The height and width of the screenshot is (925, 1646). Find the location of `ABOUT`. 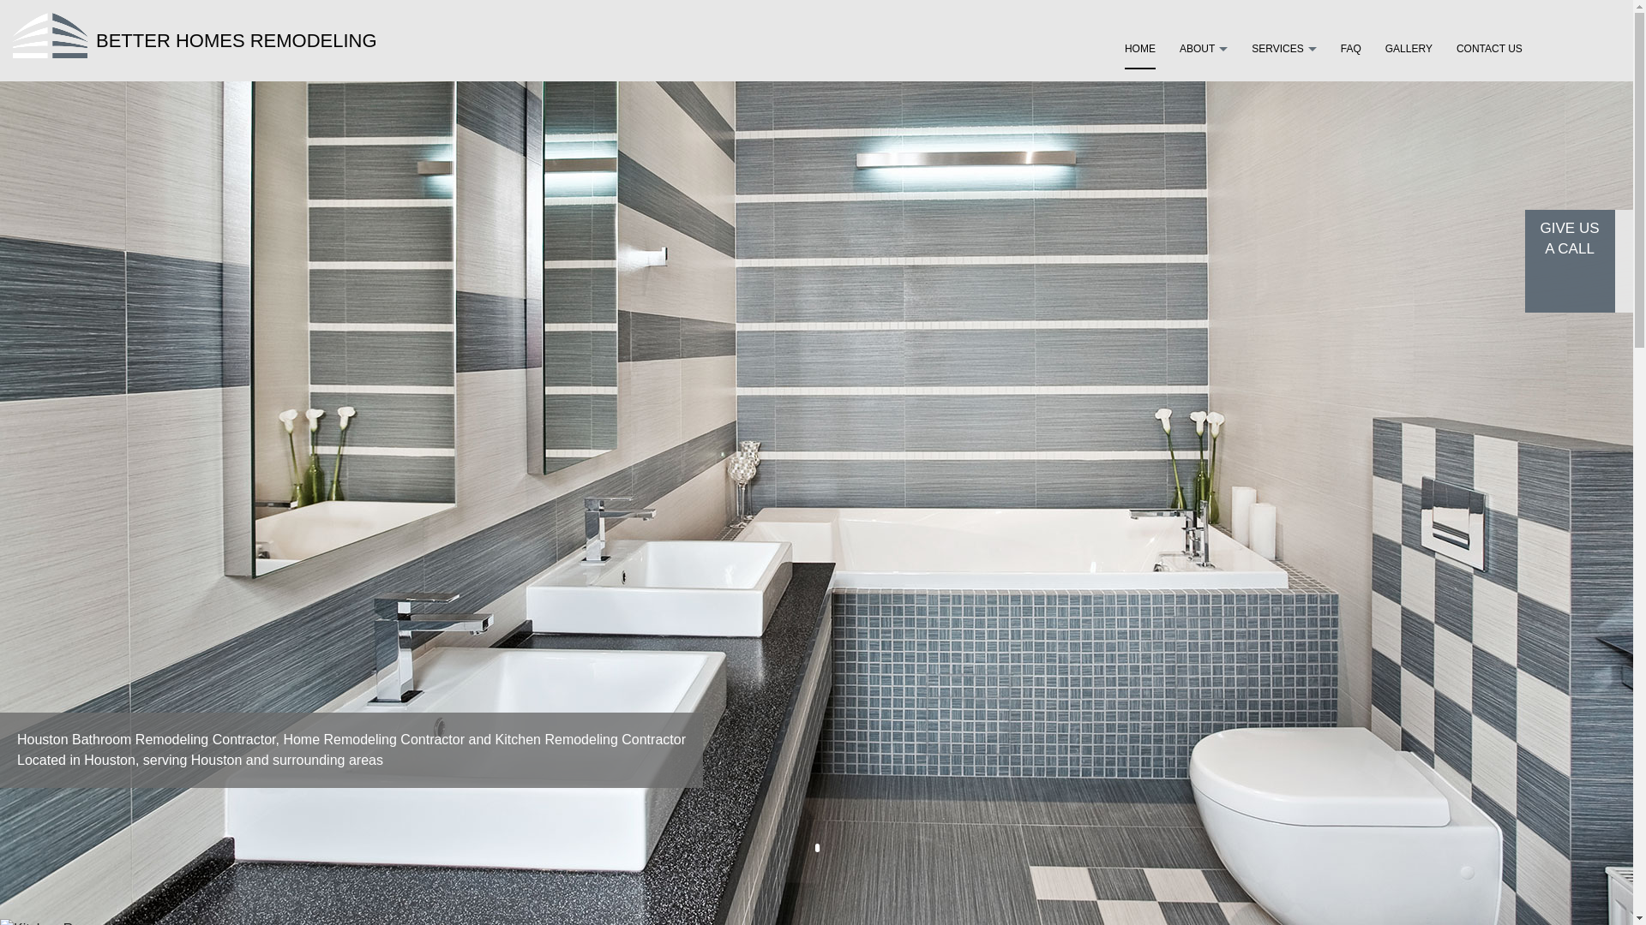

ABOUT is located at coordinates (1204, 48).